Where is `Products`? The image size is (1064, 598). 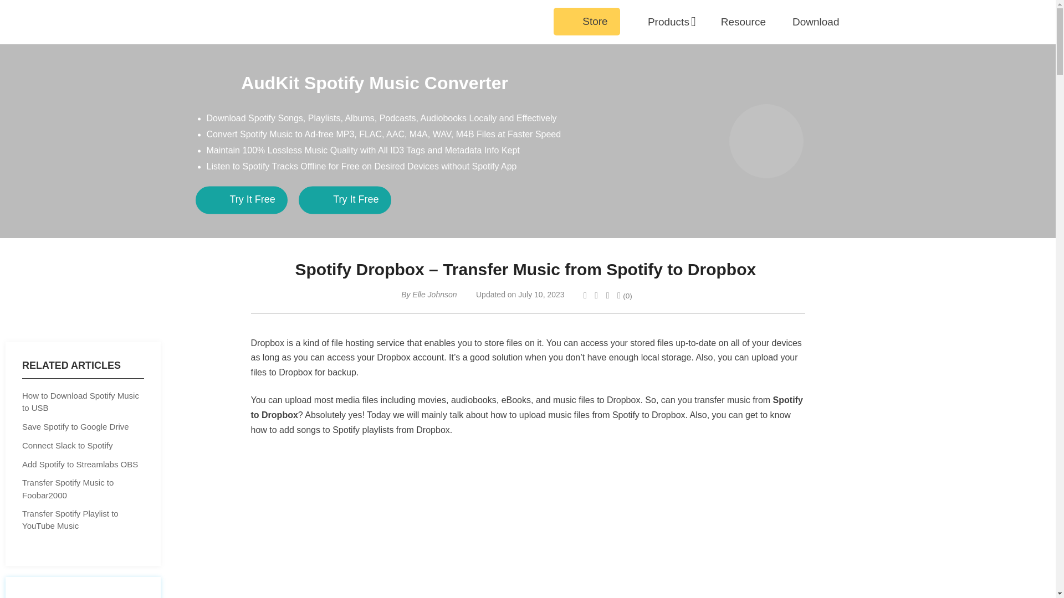 Products is located at coordinates (668, 22).